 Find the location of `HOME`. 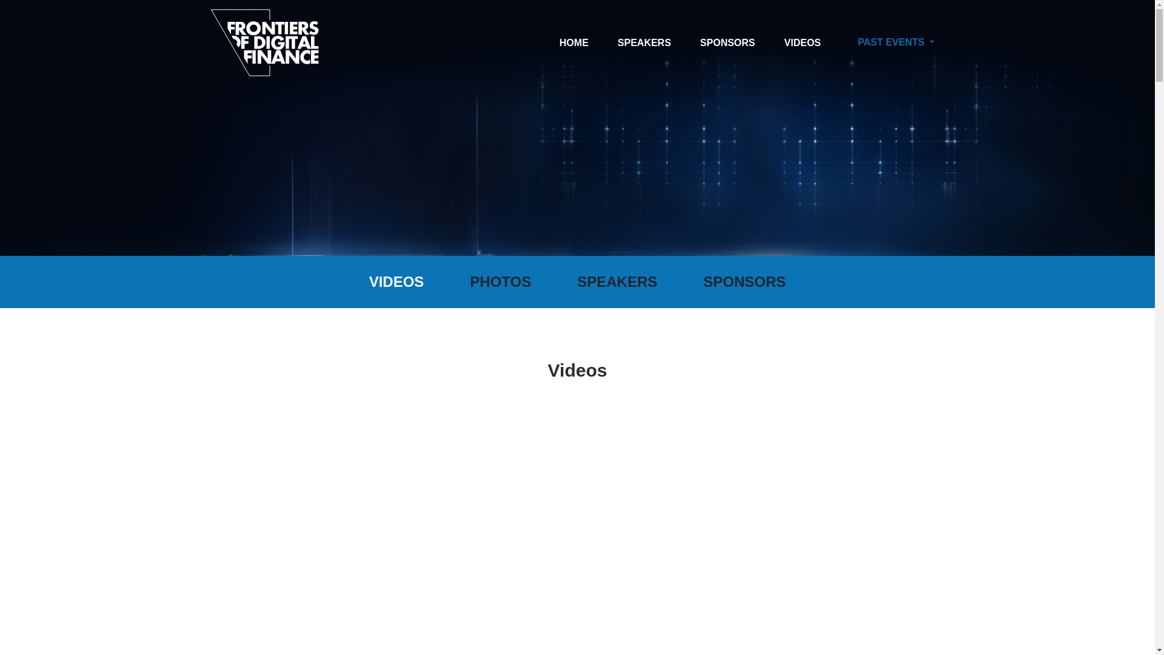

HOME is located at coordinates (574, 42).